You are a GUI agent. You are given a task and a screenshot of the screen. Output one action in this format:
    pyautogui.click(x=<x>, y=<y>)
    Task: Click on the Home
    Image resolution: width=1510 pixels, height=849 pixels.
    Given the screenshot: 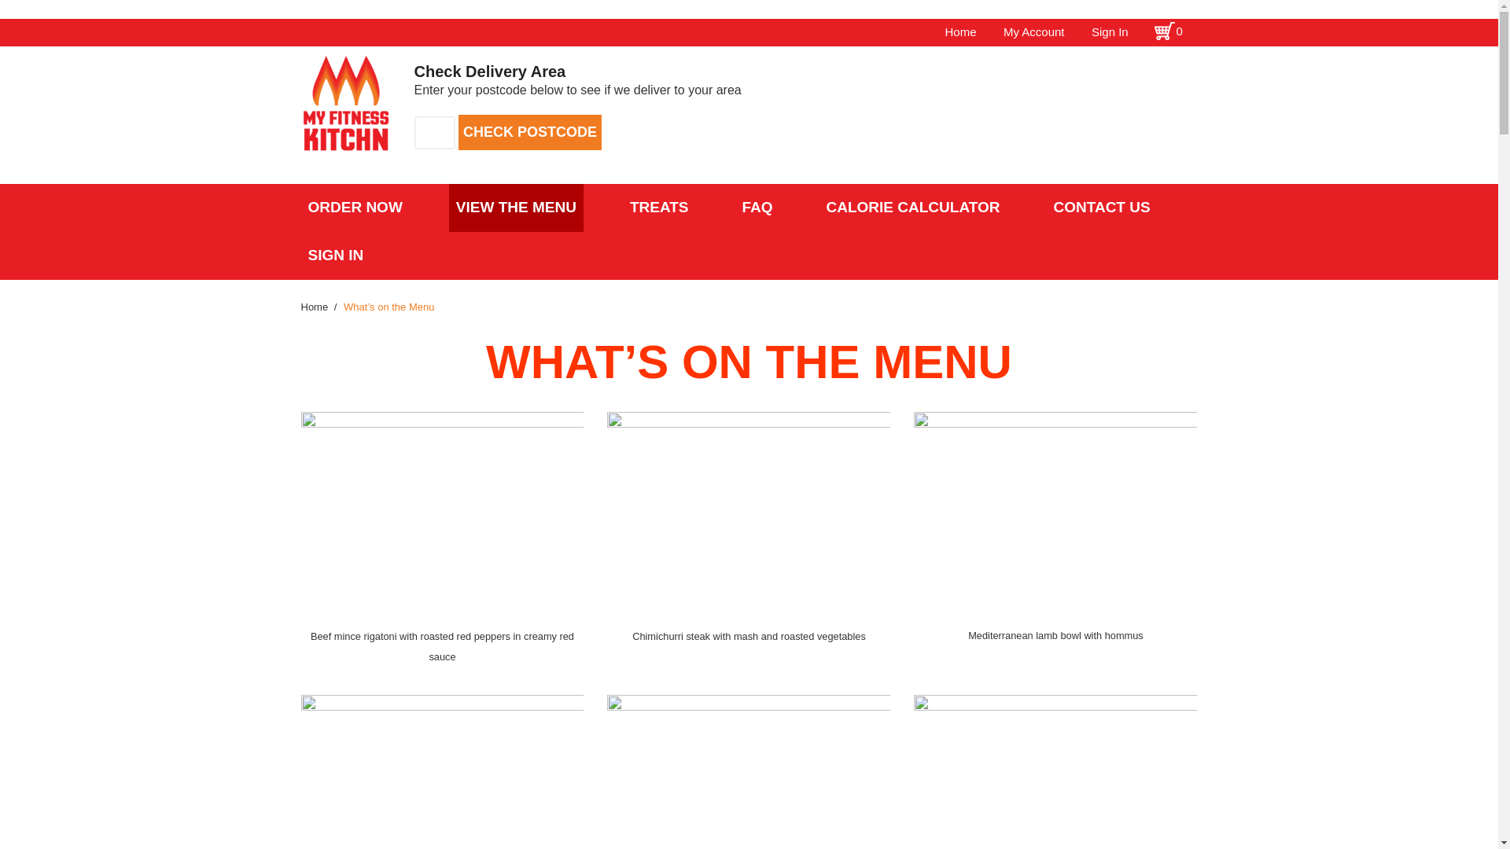 What is the action you would take?
    pyautogui.click(x=314, y=307)
    